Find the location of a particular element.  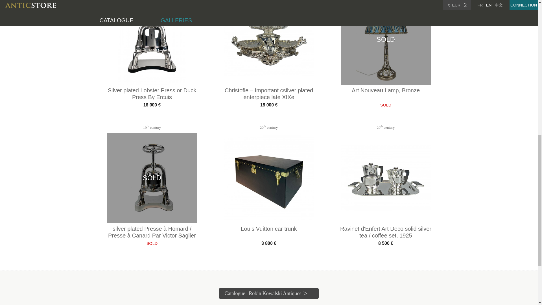

Art Nouveau Lamp, Bronze is located at coordinates (386, 93).